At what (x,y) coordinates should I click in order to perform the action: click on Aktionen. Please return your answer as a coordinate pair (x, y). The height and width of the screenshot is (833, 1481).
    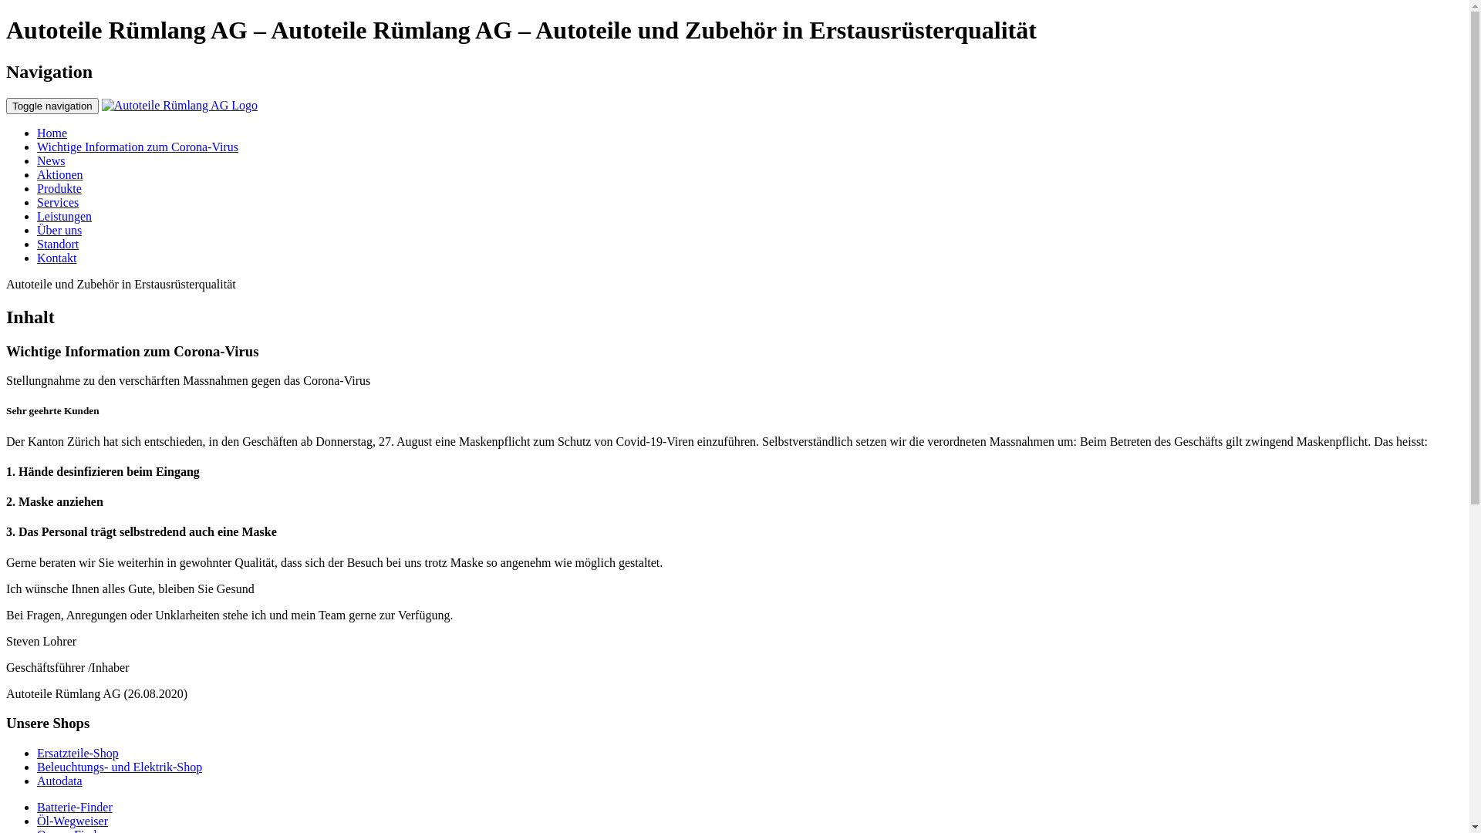
    Looking at the image, I should click on (60, 174).